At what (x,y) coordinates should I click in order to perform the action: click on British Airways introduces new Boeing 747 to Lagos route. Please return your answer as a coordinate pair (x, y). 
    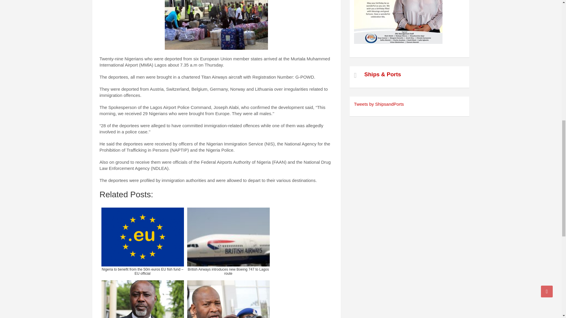
    Looking at the image, I should click on (228, 241).